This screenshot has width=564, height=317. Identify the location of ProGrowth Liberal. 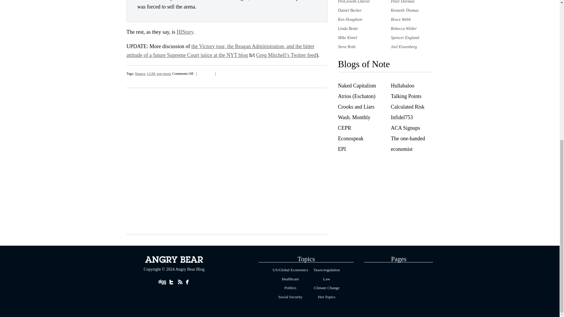
(354, 2).